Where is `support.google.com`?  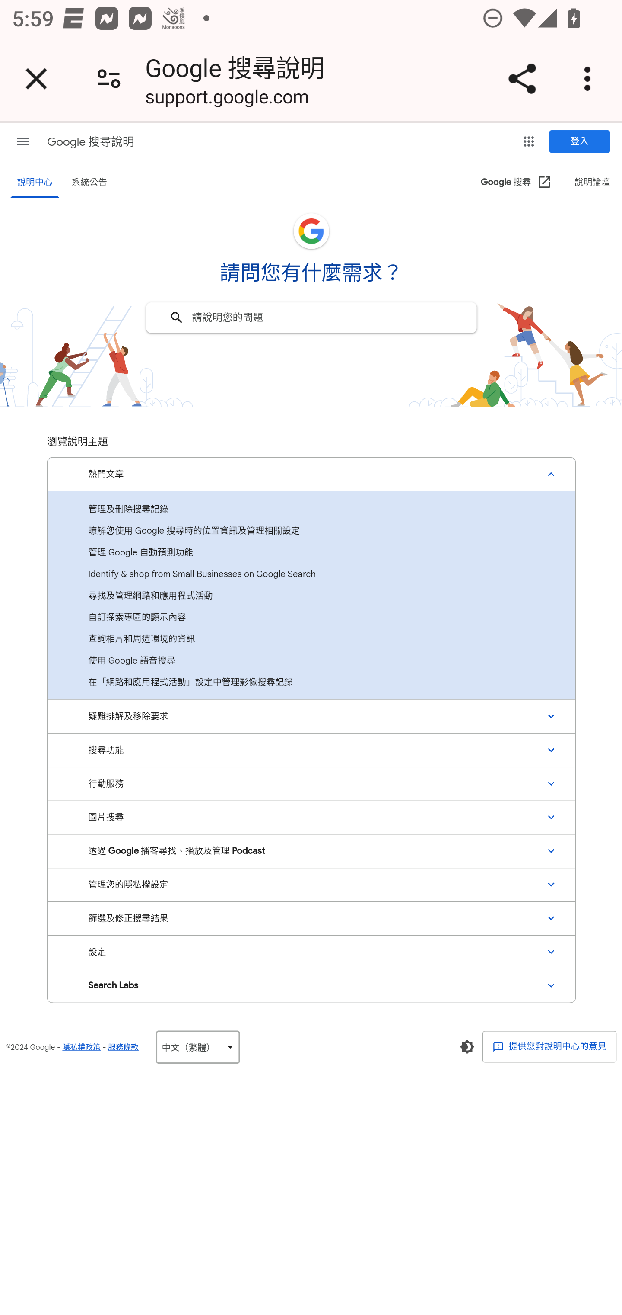 support.google.com is located at coordinates (227, 99).